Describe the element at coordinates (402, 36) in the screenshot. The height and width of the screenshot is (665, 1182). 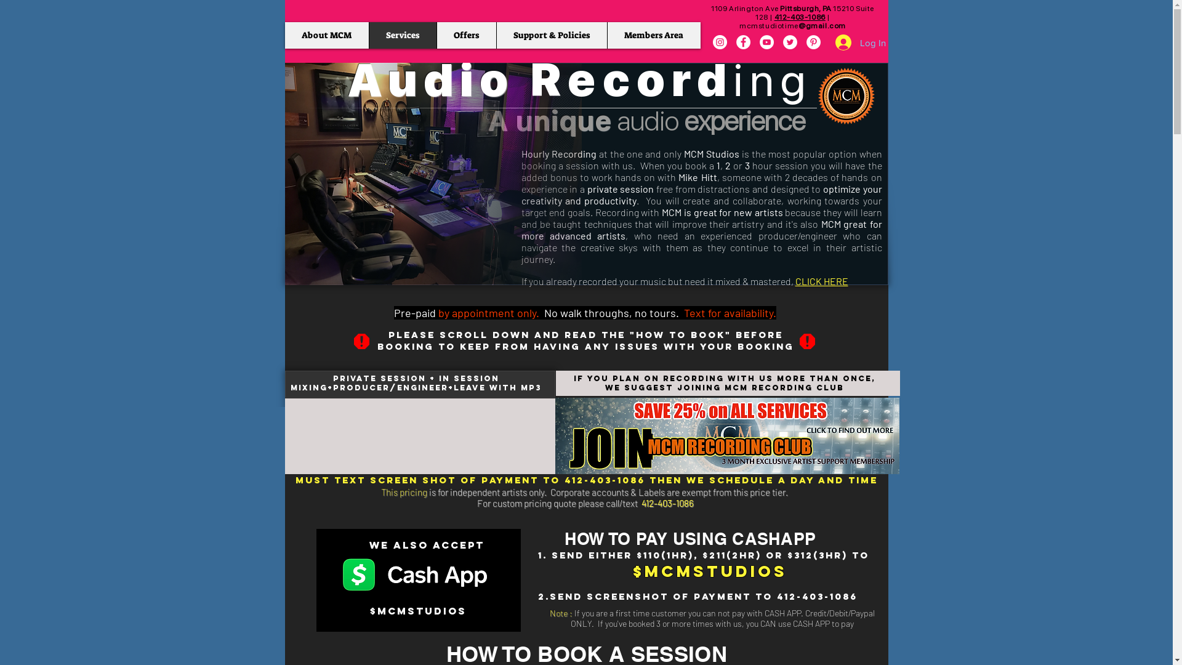
I see `Services` at that location.